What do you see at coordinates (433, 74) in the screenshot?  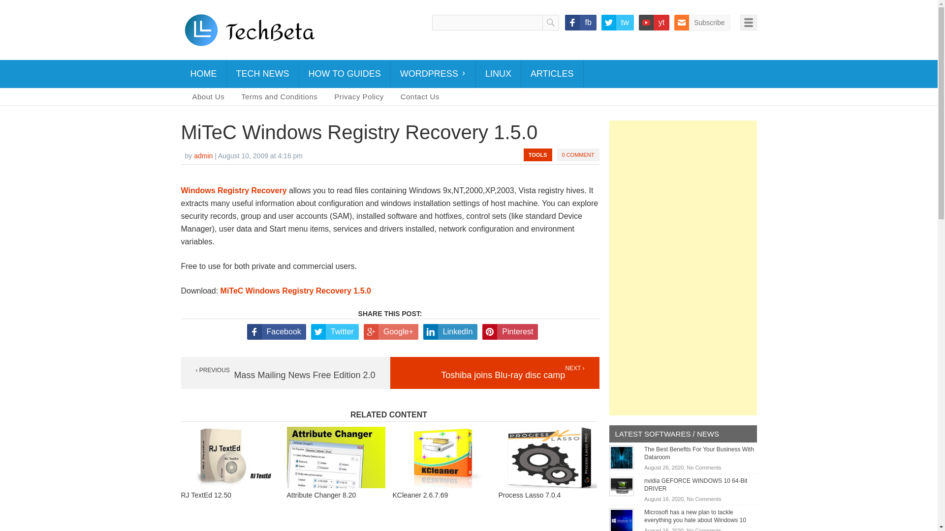 I see `WORDPRESS` at bounding box center [433, 74].